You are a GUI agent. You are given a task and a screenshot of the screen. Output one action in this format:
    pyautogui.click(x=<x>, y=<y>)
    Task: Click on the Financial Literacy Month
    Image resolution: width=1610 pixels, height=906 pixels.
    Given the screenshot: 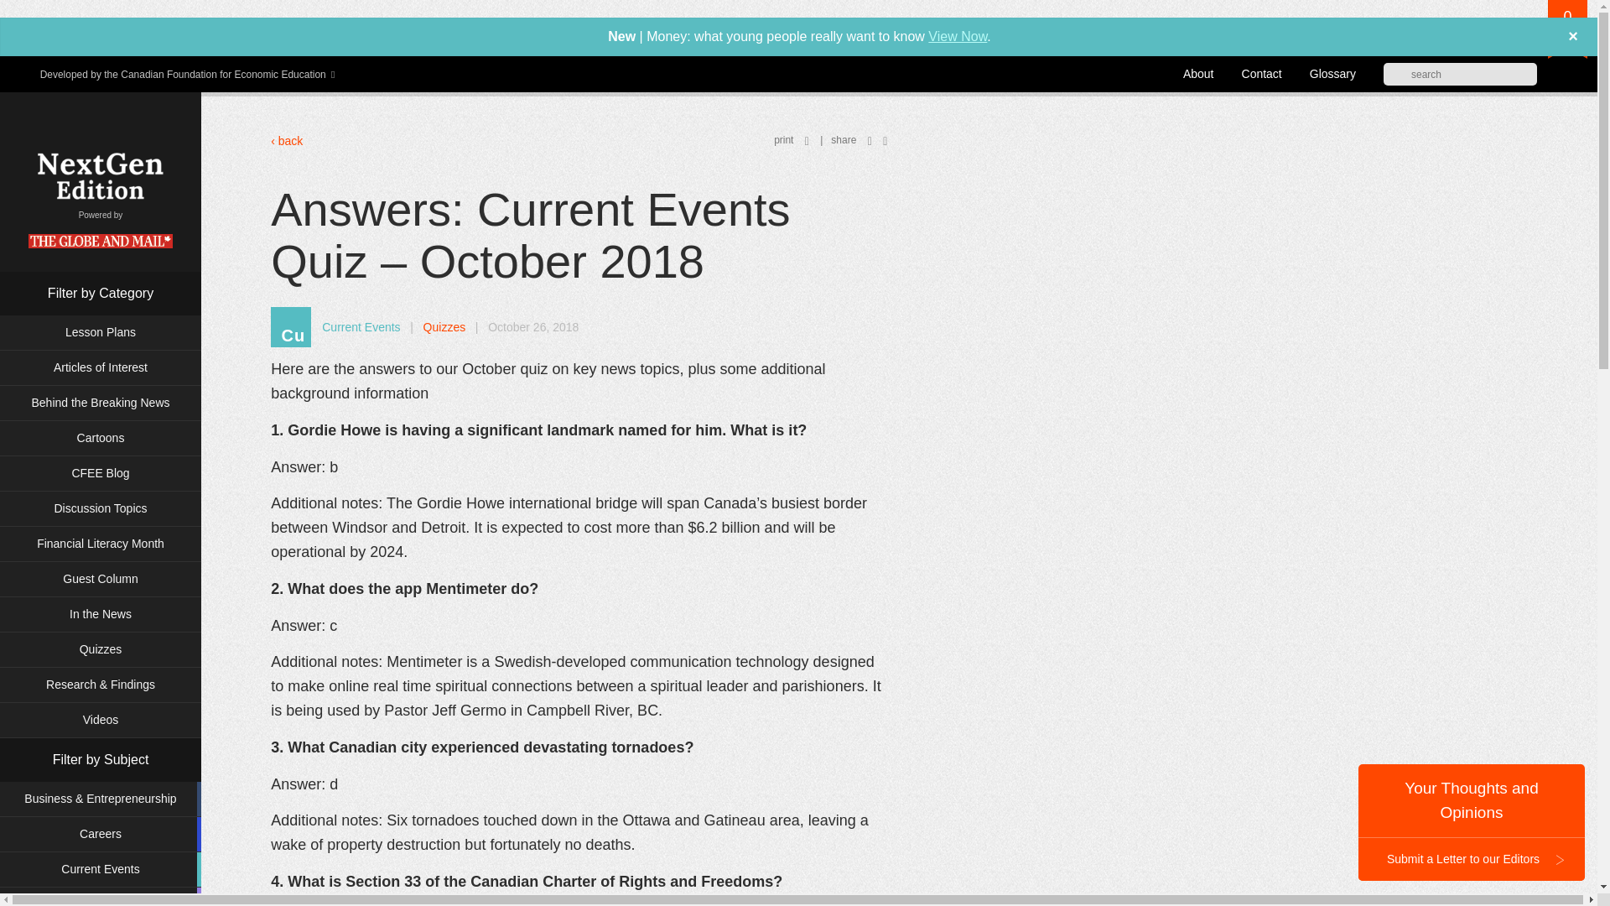 What is the action you would take?
    pyautogui.click(x=101, y=544)
    